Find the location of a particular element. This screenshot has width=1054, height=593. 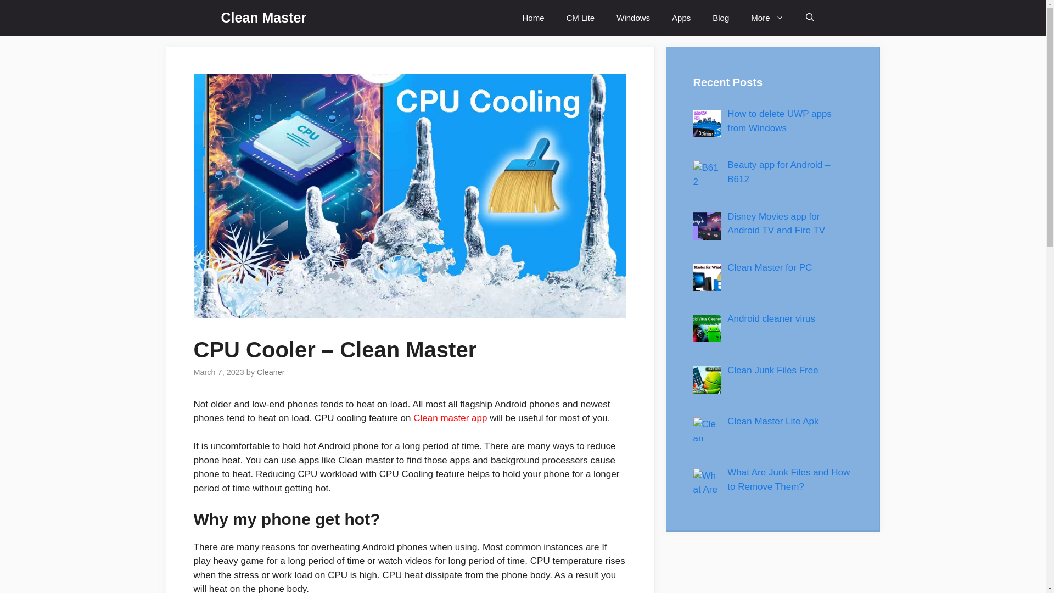

CM Lite is located at coordinates (581, 18).